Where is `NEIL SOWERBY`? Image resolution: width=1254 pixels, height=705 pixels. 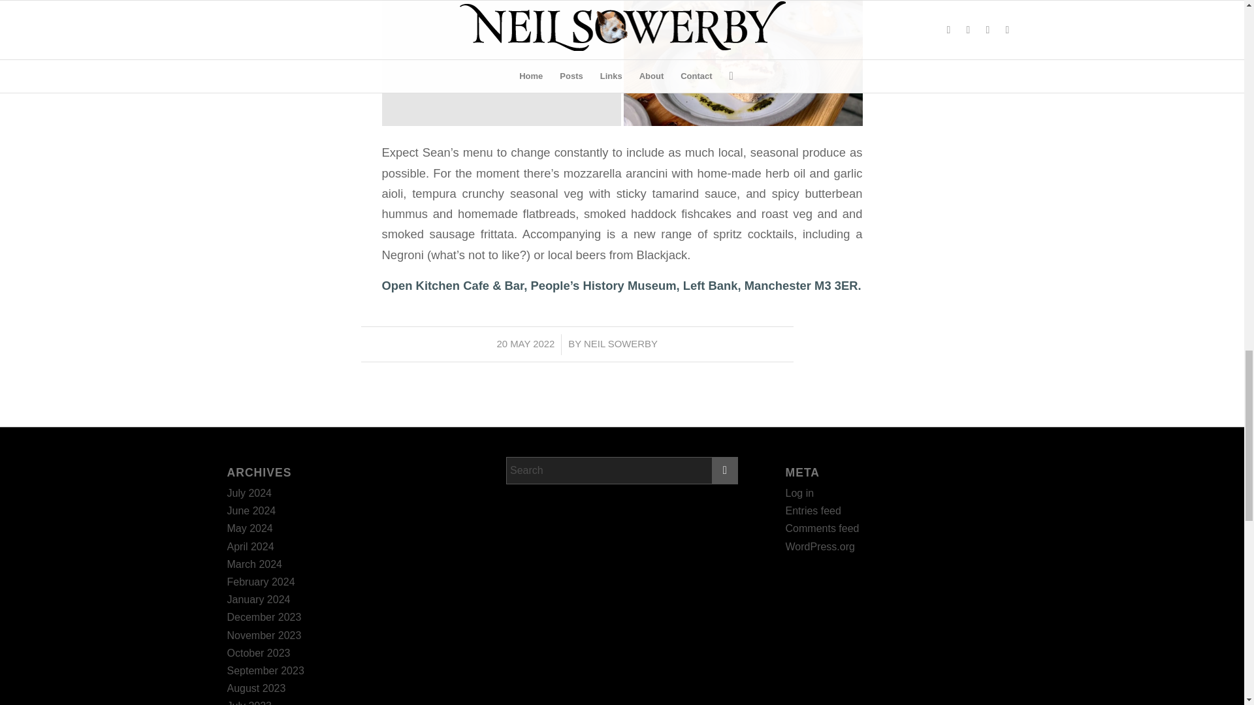
NEIL SOWERBY is located at coordinates (620, 343).